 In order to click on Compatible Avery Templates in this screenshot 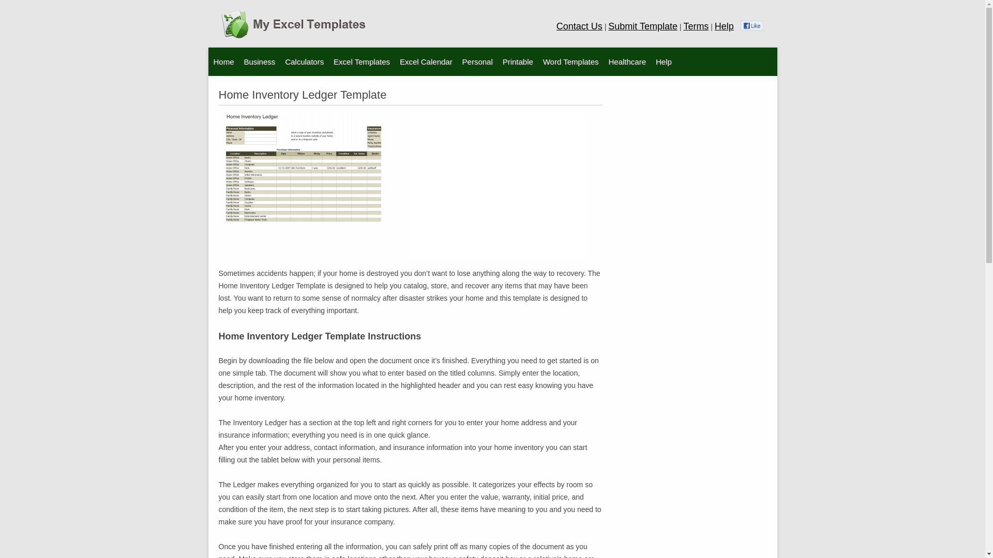, I will do `click(514, 86)`.